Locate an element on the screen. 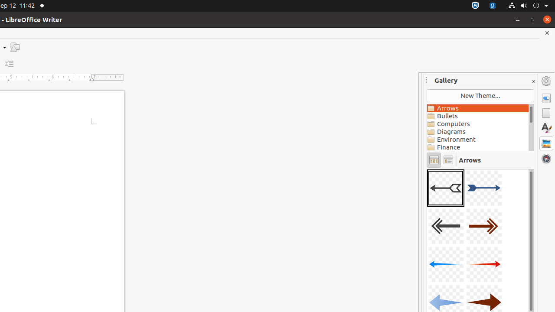 The image size is (555, 312). System is located at coordinates (528, 6).